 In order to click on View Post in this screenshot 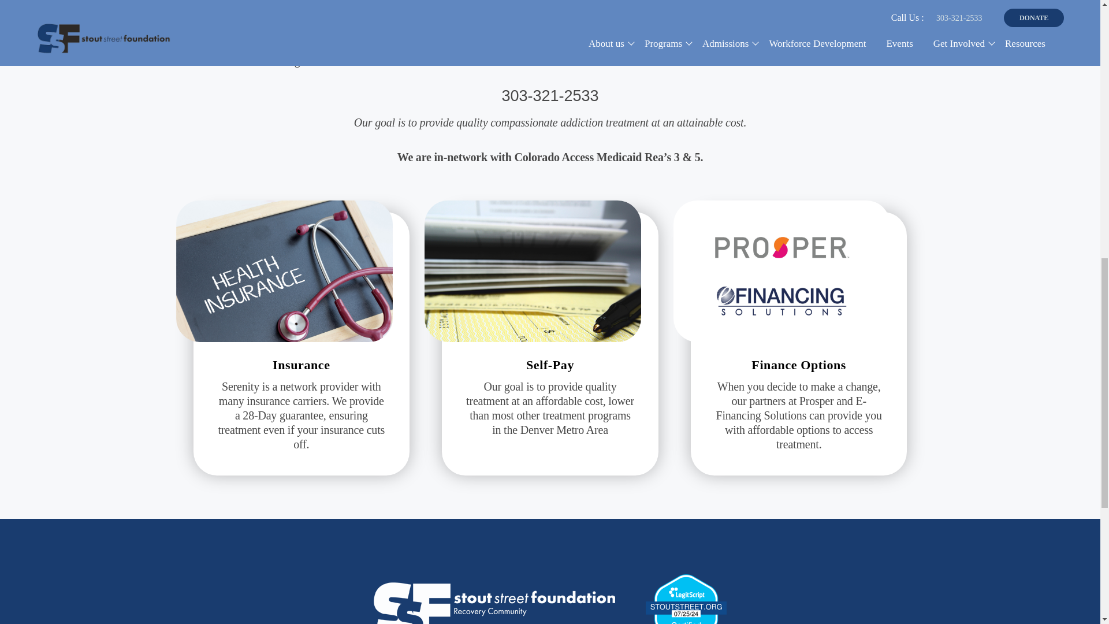, I will do `click(798, 415)`.